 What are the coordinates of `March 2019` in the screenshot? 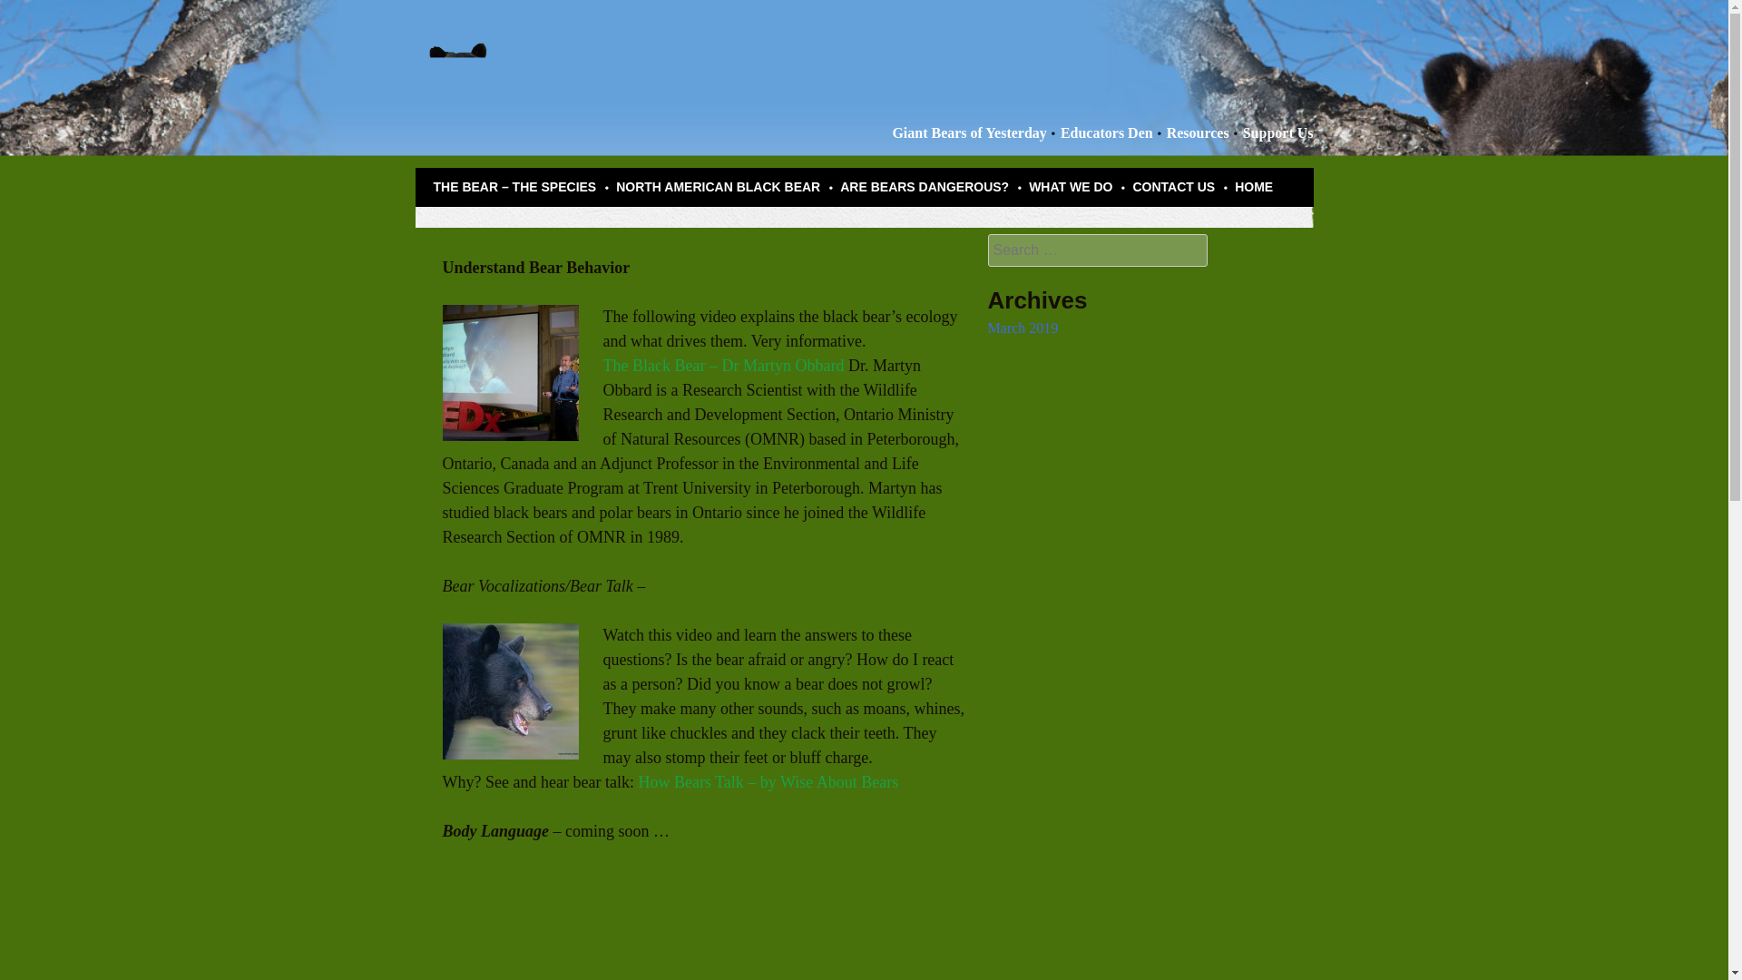 It's located at (1022, 328).